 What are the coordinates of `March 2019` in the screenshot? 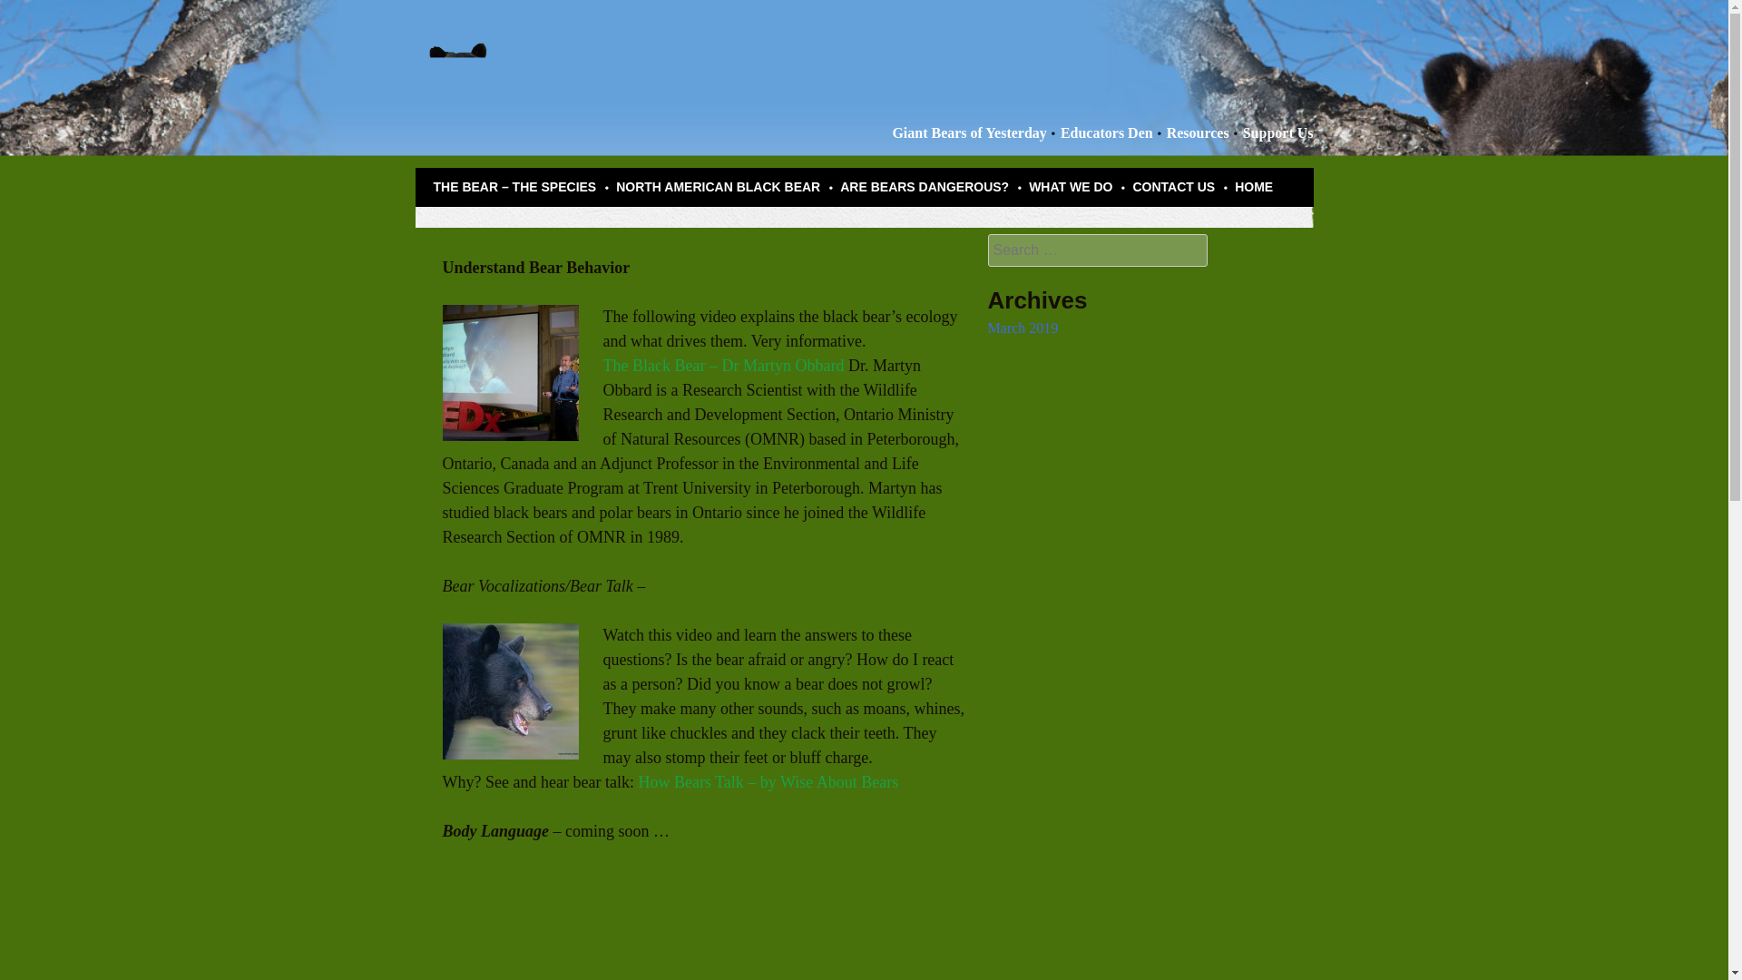 It's located at (1022, 328).